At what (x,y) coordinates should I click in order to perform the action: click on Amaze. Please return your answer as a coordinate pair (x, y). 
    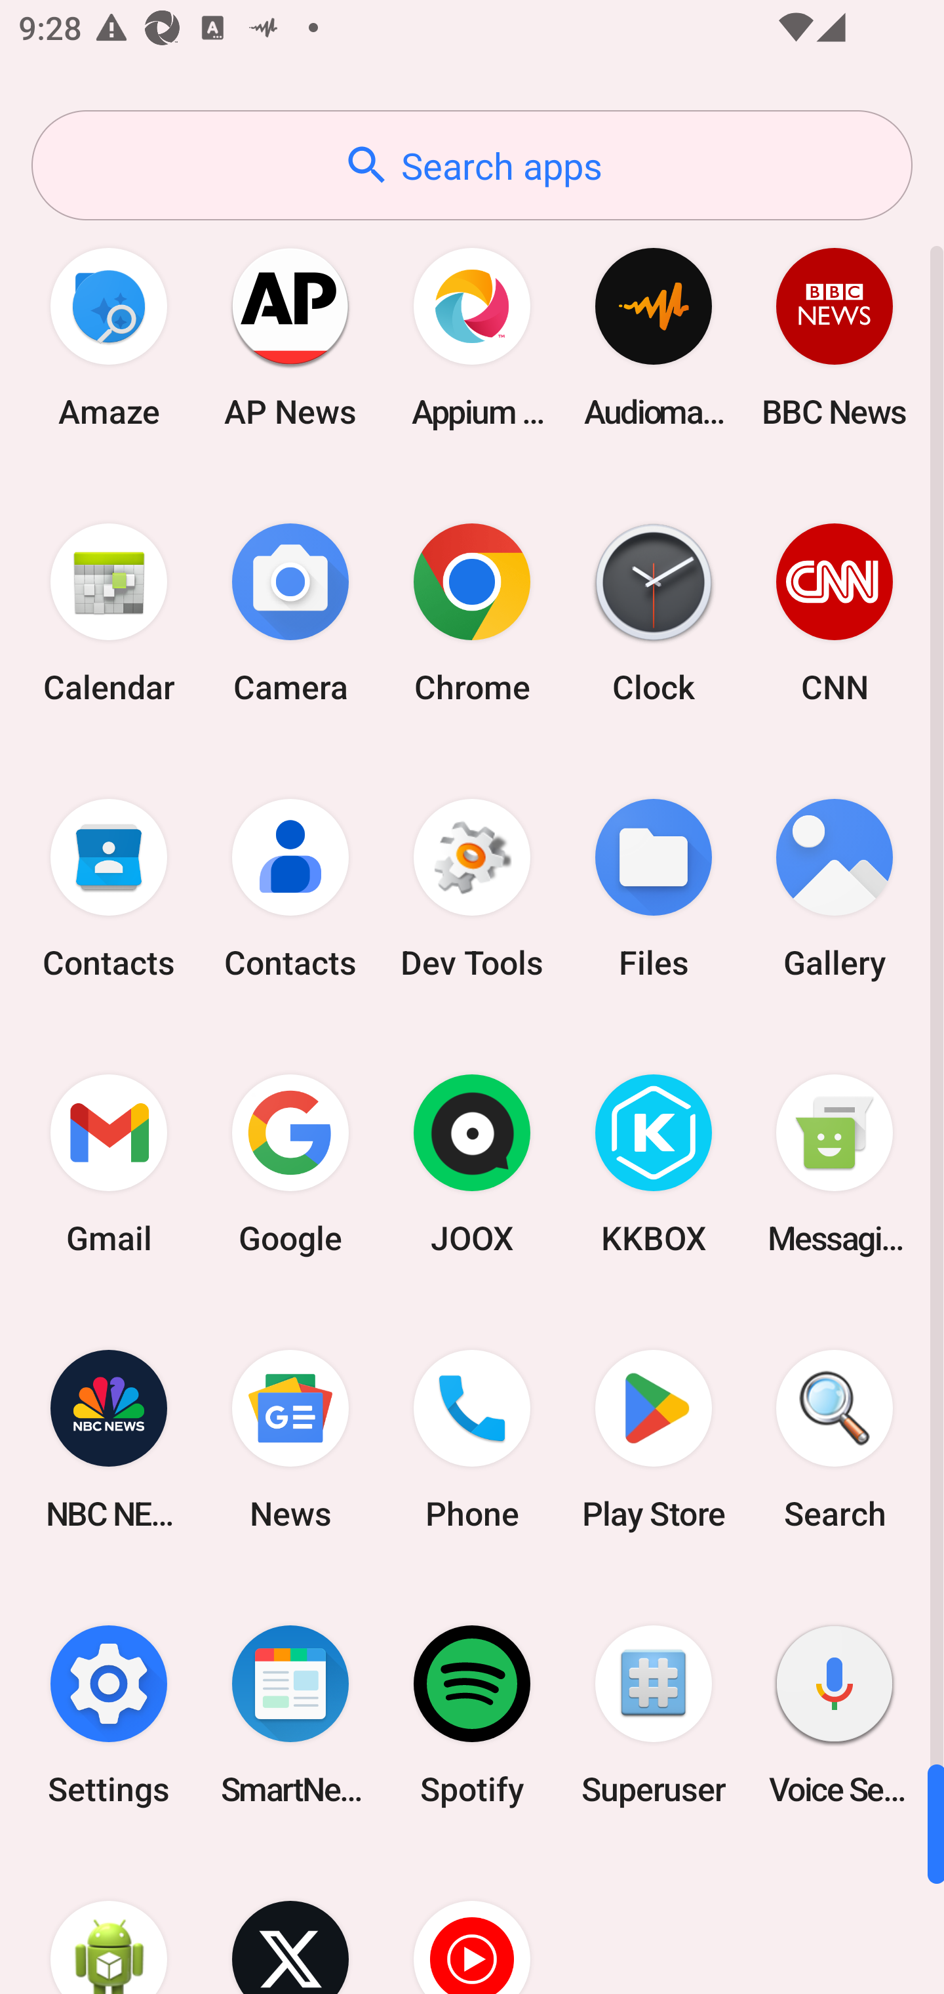
    Looking at the image, I should click on (109, 337).